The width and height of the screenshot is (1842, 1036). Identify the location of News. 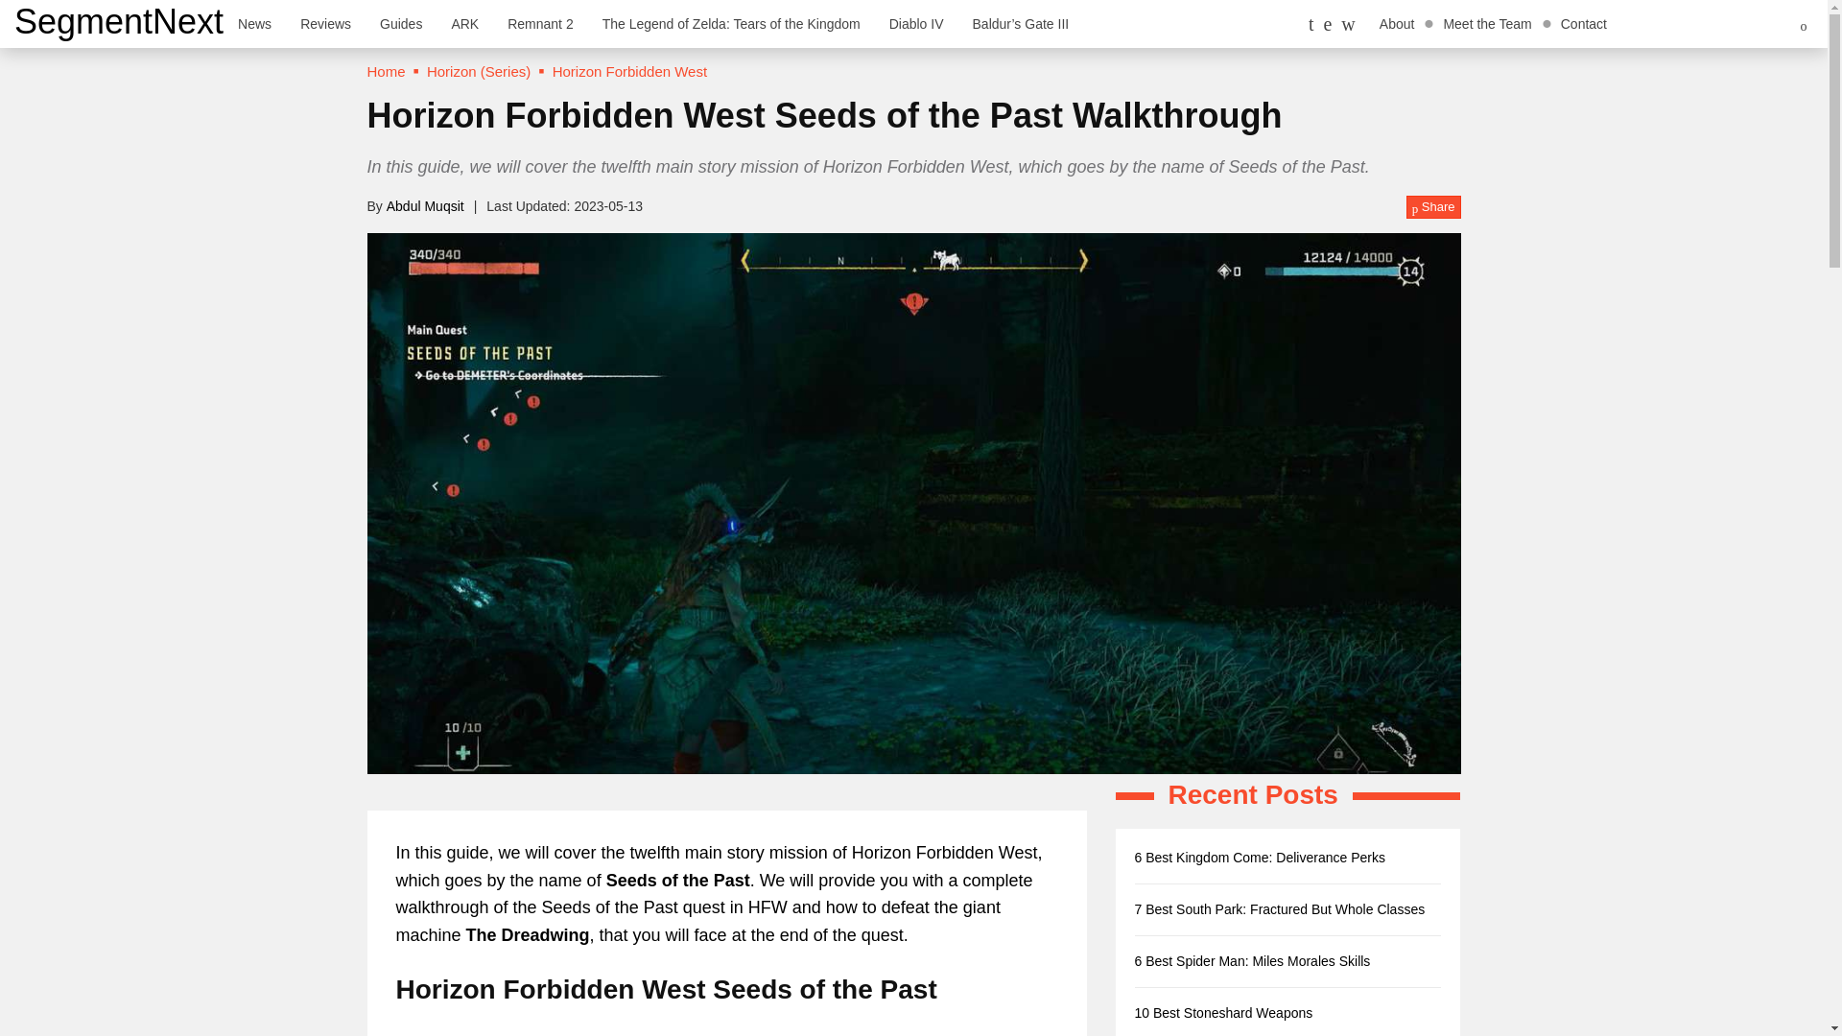
(253, 23).